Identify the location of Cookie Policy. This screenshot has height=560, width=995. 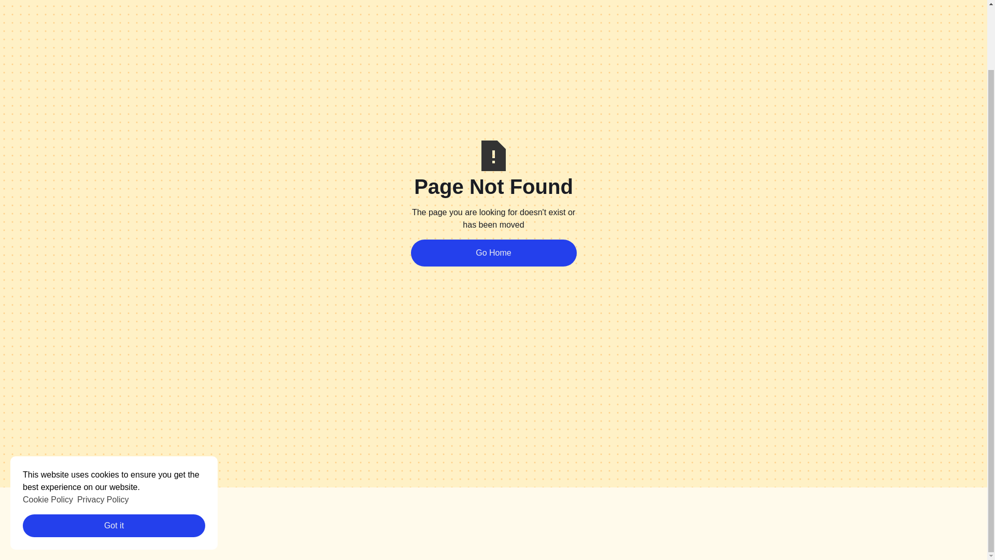
(48, 427).